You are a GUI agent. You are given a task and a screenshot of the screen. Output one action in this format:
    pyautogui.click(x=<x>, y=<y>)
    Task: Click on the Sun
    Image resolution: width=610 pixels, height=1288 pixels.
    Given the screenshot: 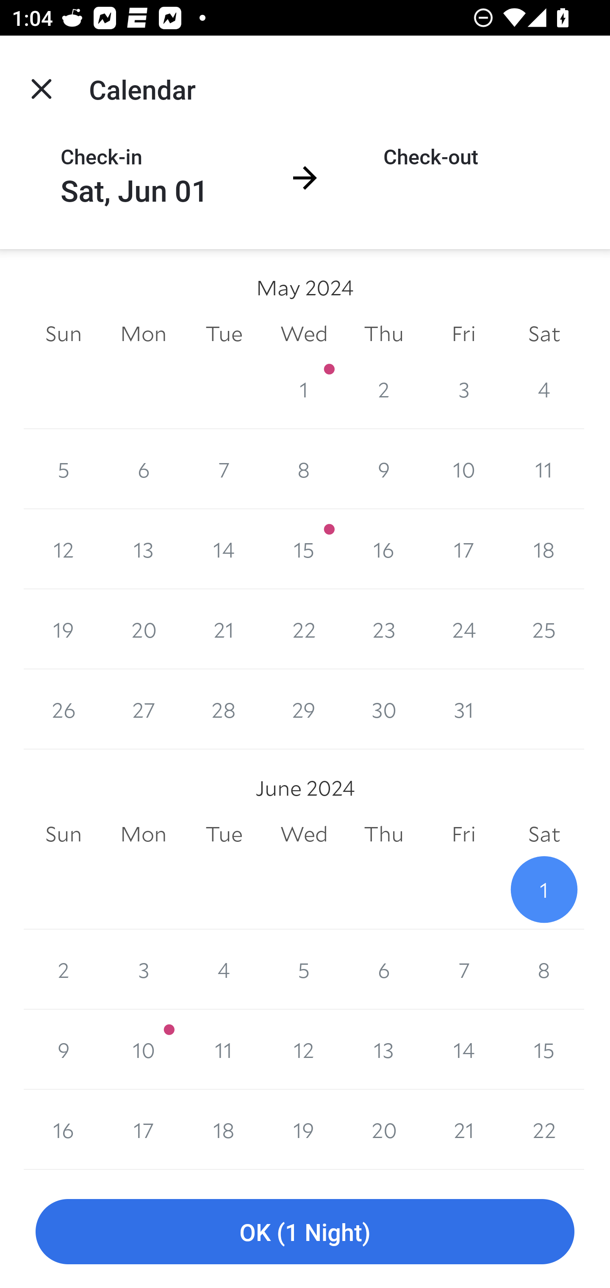 What is the action you would take?
    pyautogui.click(x=64, y=835)
    